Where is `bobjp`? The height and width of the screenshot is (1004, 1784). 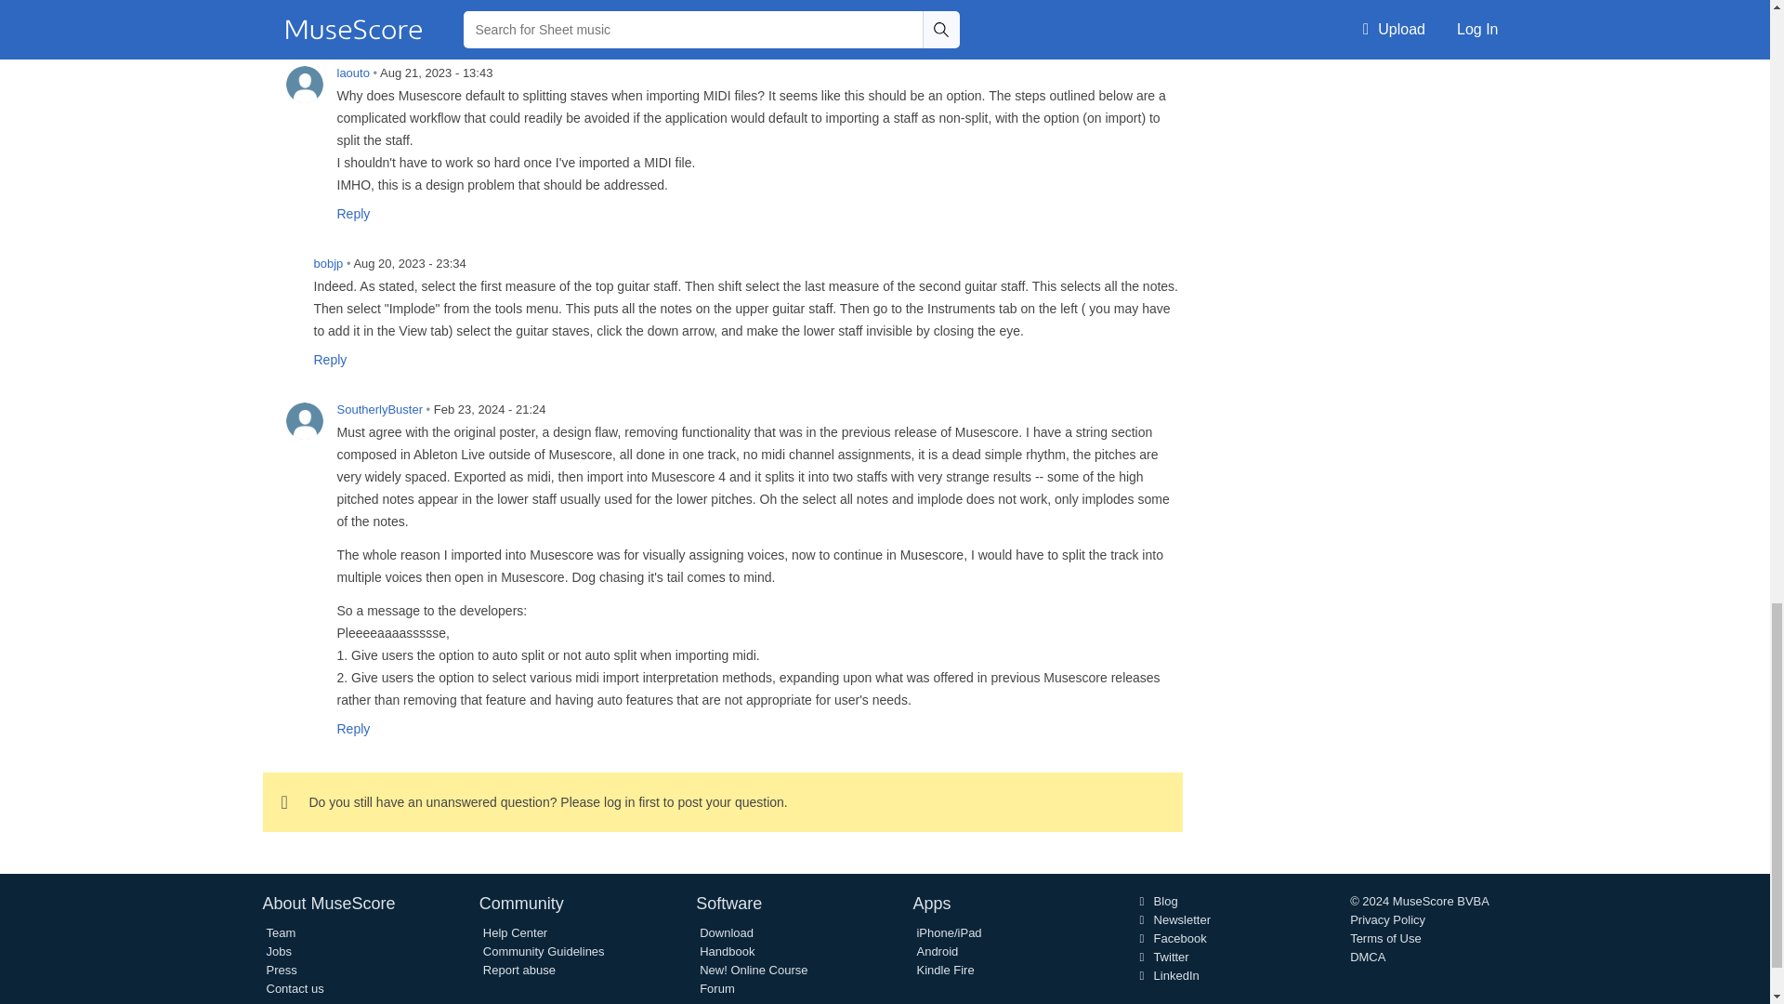
bobjp is located at coordinates (281, 275).